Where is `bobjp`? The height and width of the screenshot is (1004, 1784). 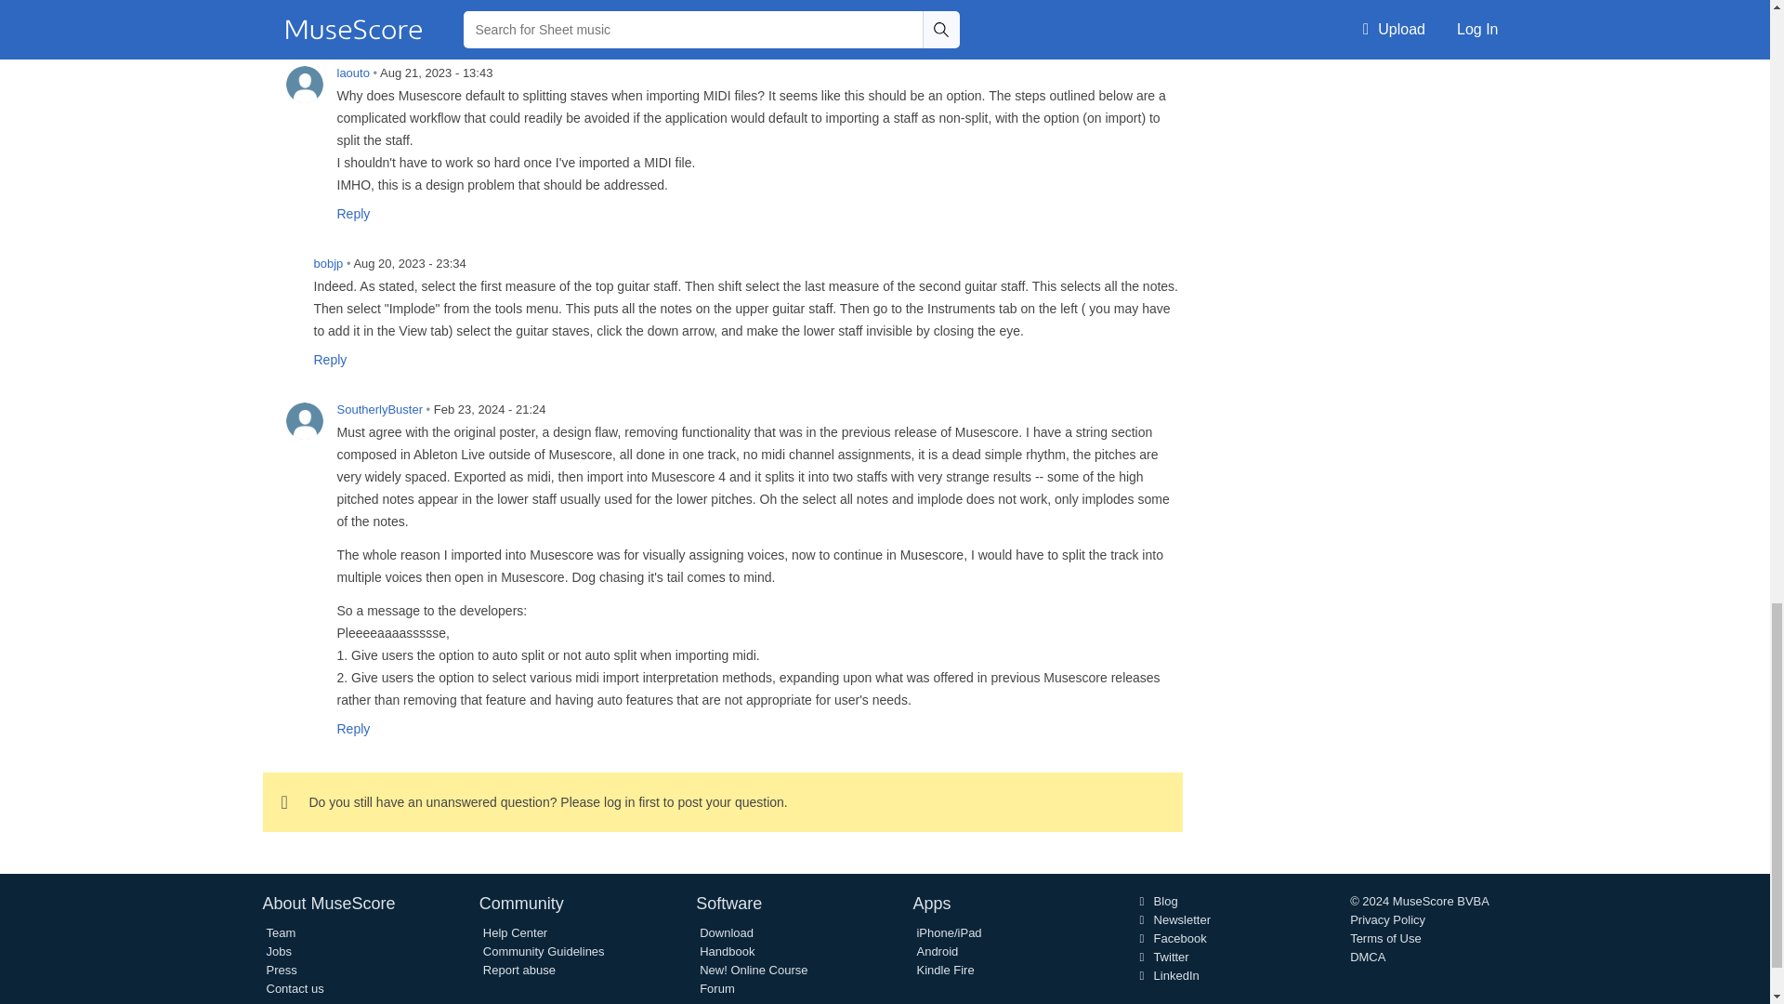
bobjp is located at coordinates (281, 275).